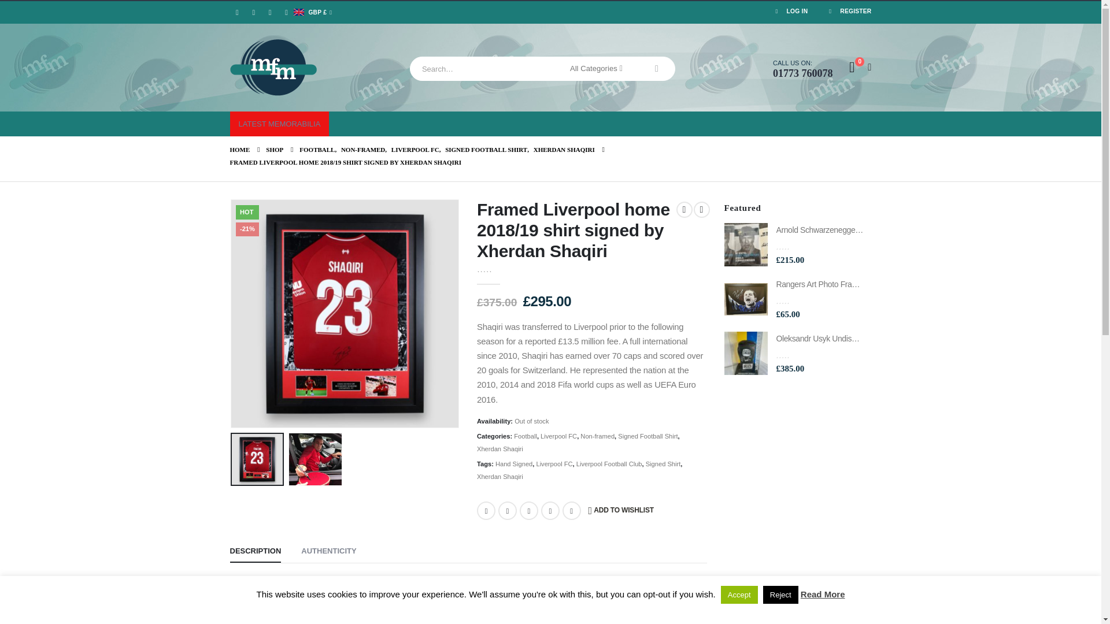 The height and width of the screenshot is (624, 1110). What do you see at coordinates (363, 150) in the screenshot?
I see `NON-FRAMED` at bounding box center [363, 150].